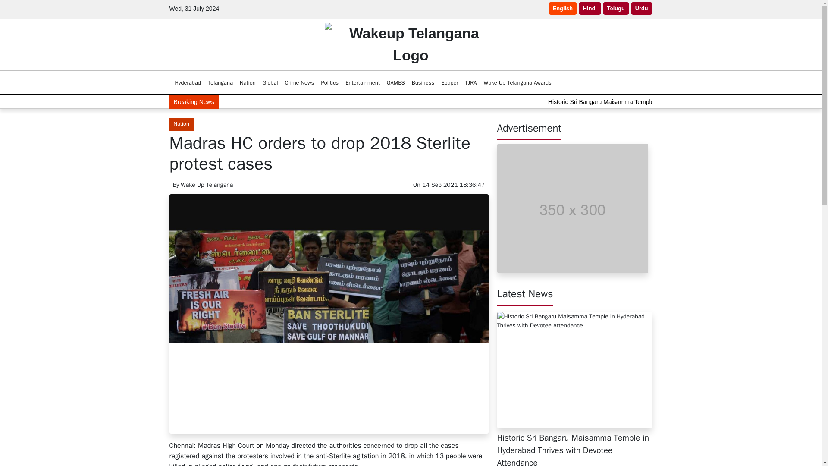 The height and width of the screenshot is (466, 828). Describe the element at coordinates (517, 82) in the screenshot. I see `Wake Up Telangana Awards` at that location.